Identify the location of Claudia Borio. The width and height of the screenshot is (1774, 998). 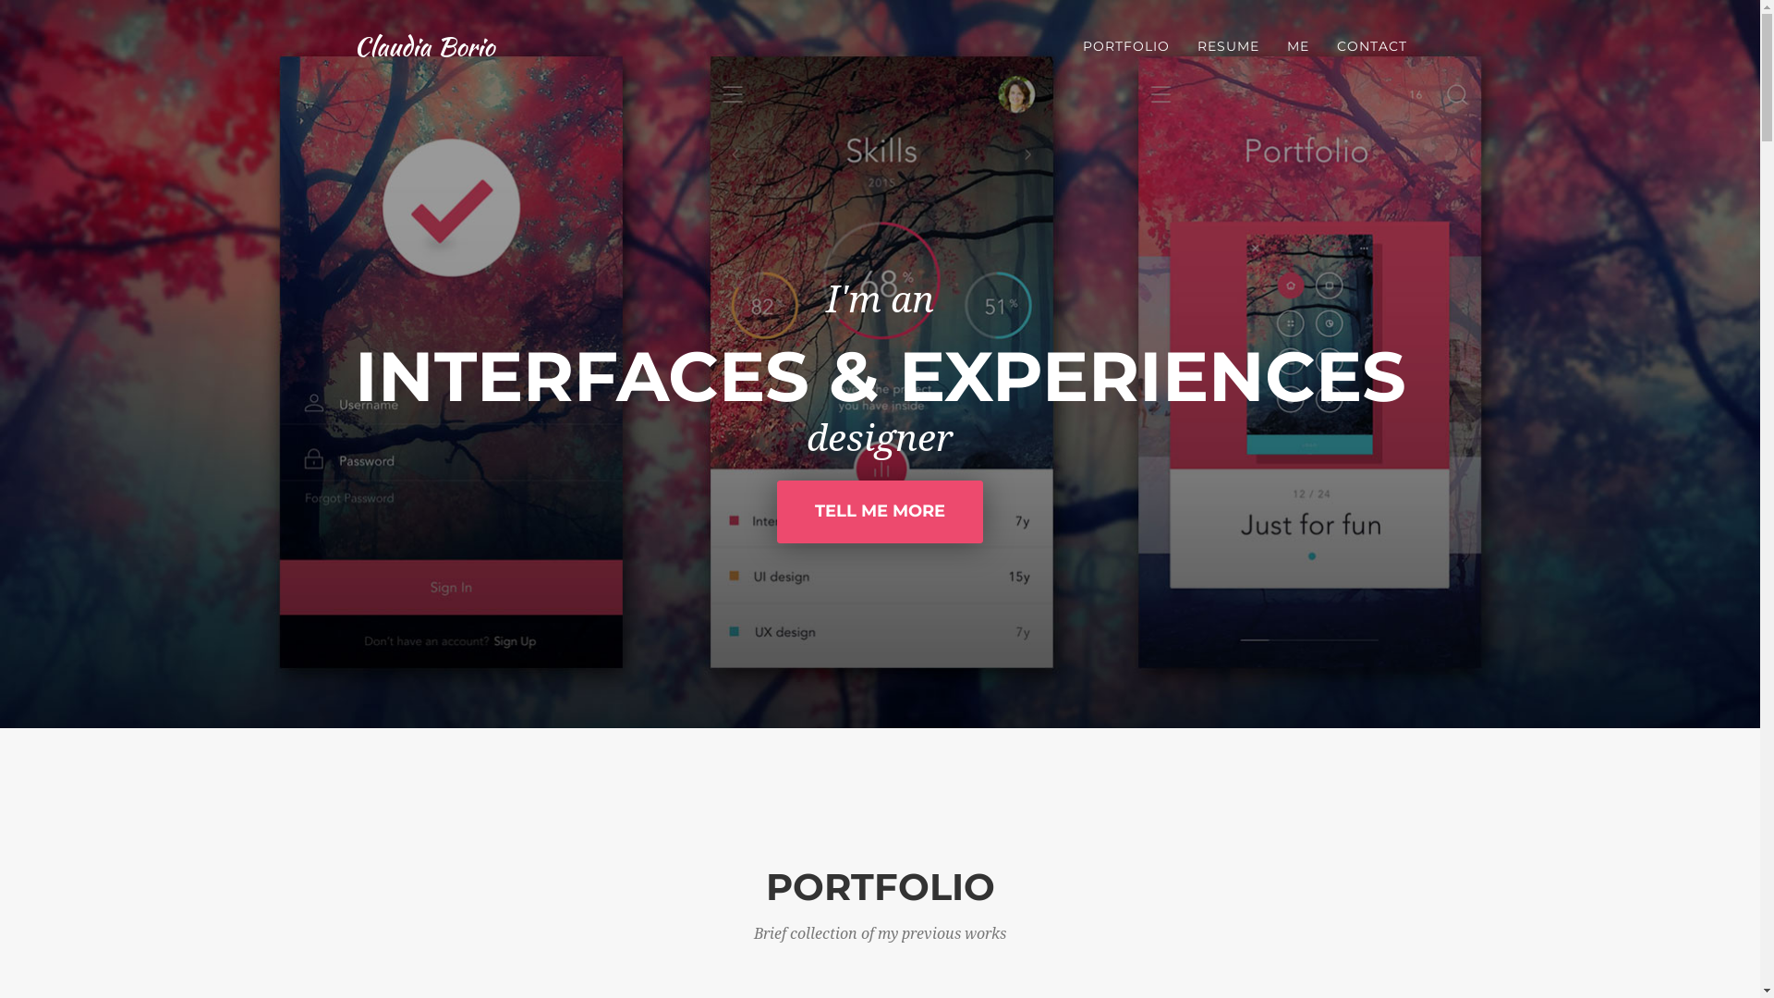
(424, 46).